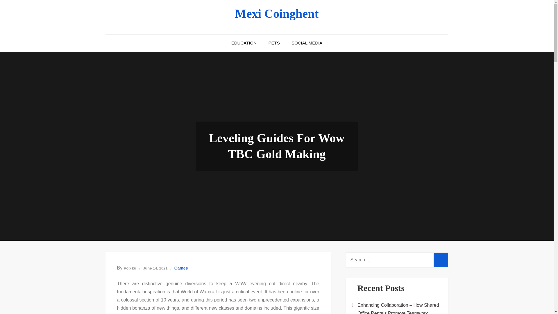 The image size is (558, 314). What do you see at coordinates (155, 268) in the screenshot?
I see `June 14, 2021` at bounding box center [155, 268].